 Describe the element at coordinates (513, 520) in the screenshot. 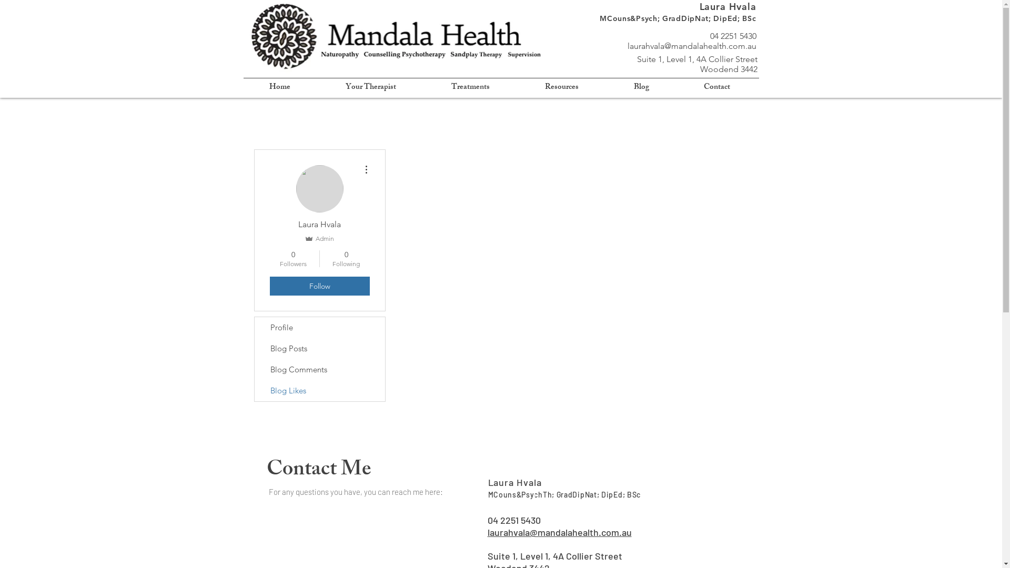

I see `04 2251 5430` at that location.